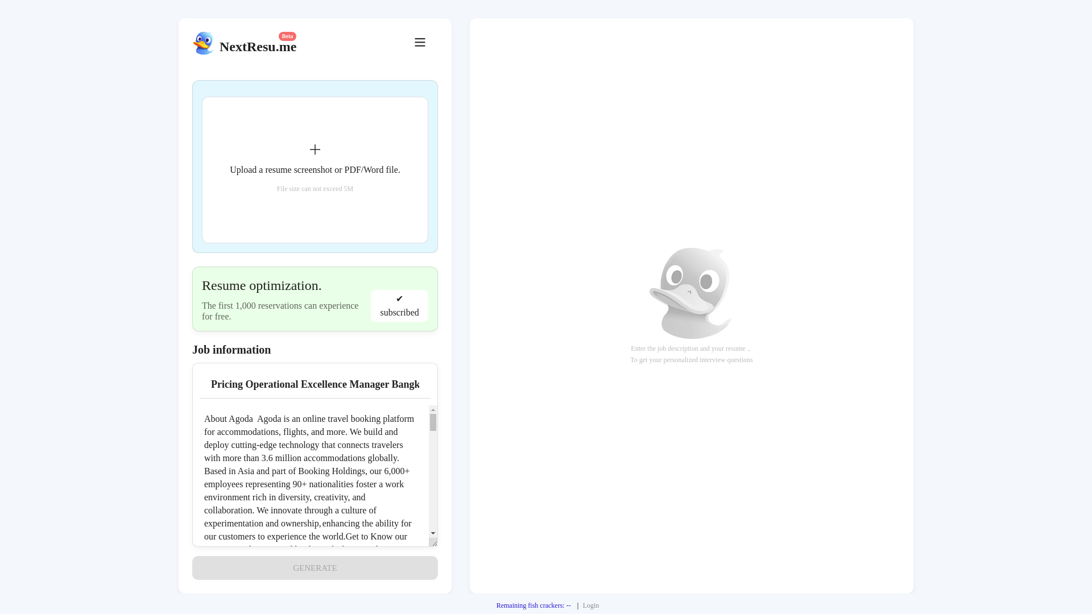 The width and height of the screenshot is (1092, 614). Describe the element at coordinates (591, 605) in the screenshot. I see `Login` at that location.